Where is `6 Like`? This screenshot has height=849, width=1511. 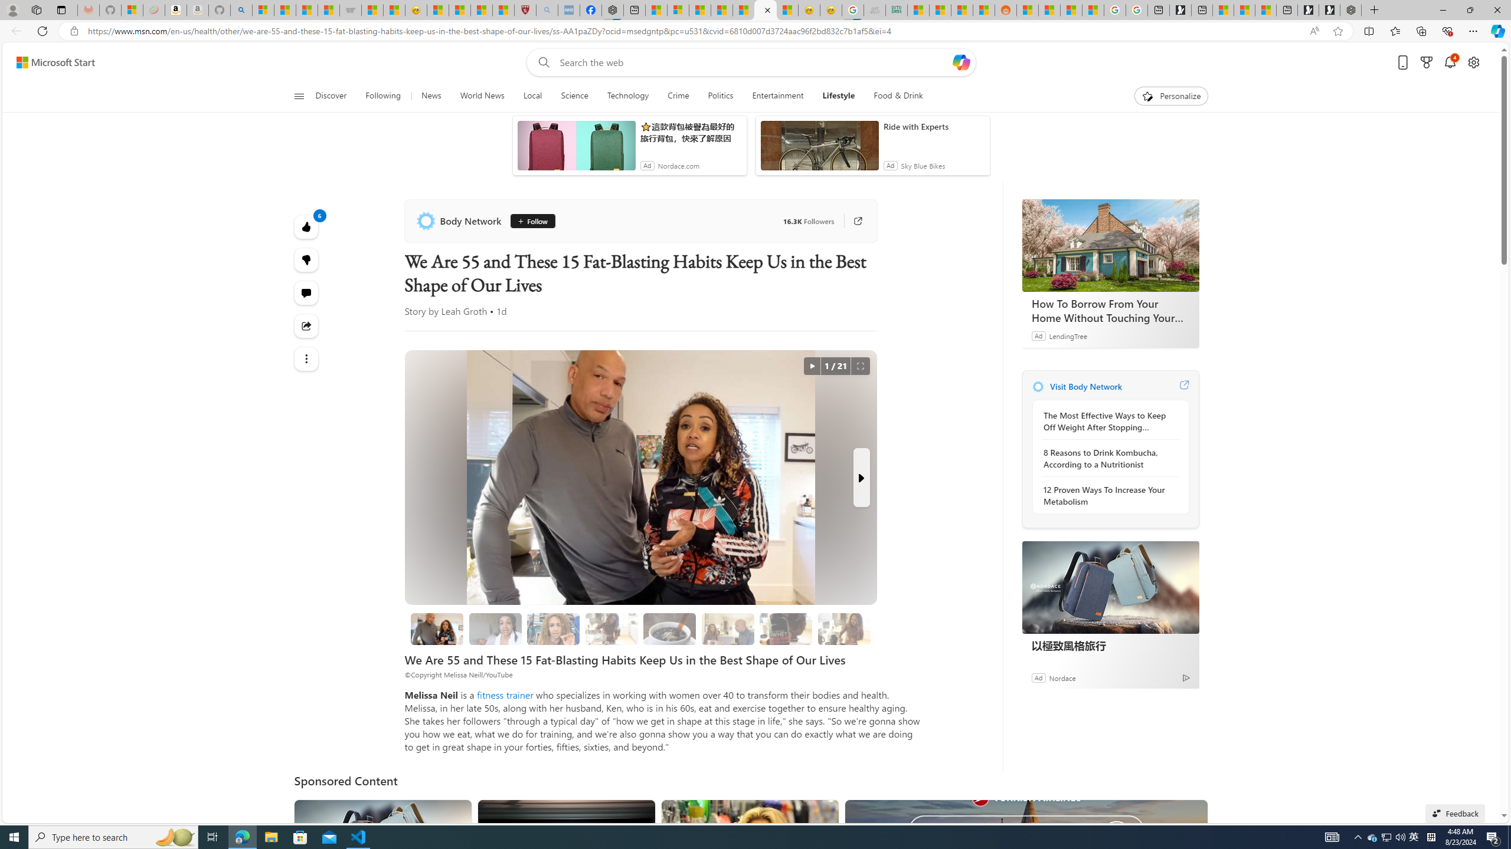
6 Like is located at coordinates (307, 226).